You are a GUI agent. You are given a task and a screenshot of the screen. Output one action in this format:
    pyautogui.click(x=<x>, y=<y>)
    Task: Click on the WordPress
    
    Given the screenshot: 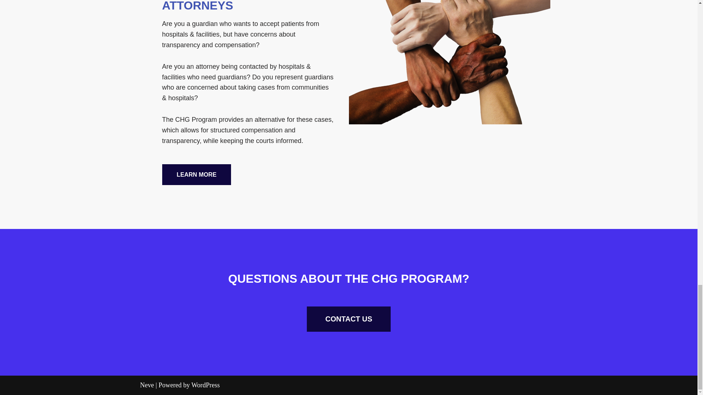 What is the action you would take?
    pyautogui.click(x=205, y=385)
    